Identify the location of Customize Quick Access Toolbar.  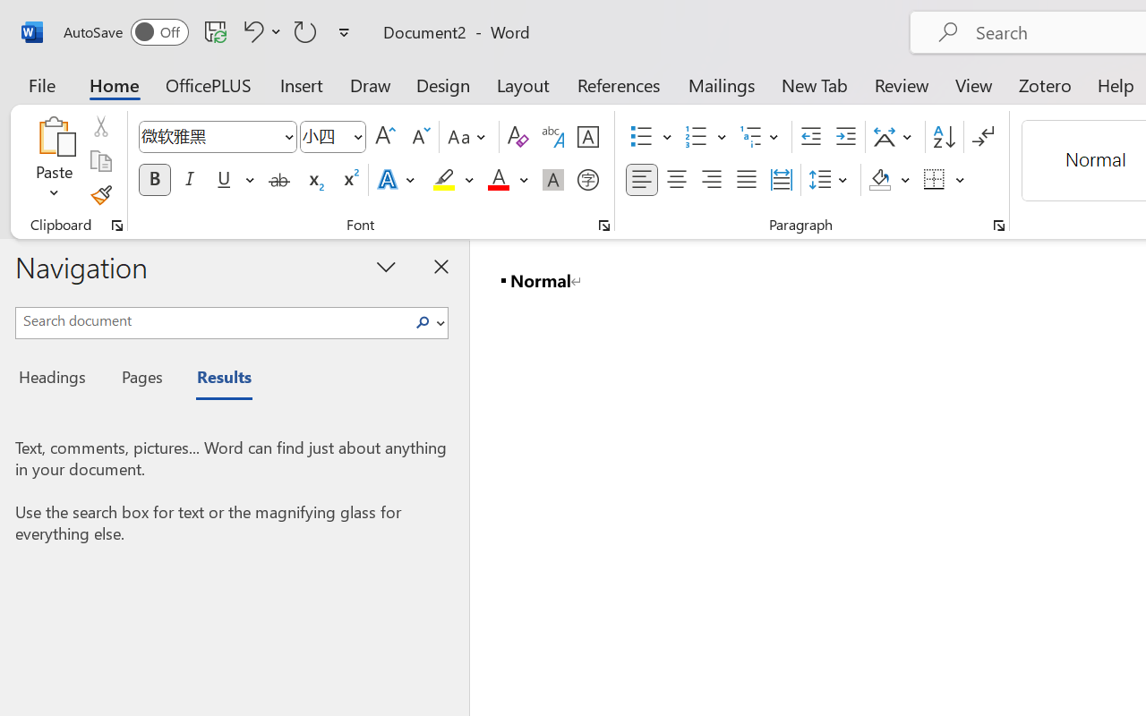
(344, 32).